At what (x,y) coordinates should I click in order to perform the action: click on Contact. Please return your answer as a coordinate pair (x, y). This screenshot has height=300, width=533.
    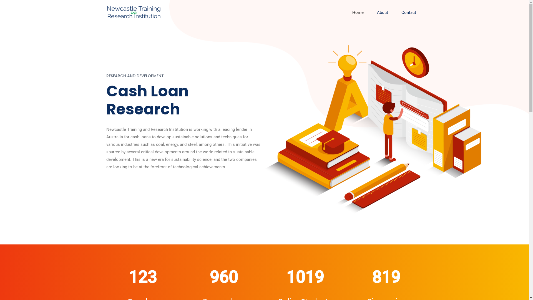
    Looking at the image, I should click on (409, 13).